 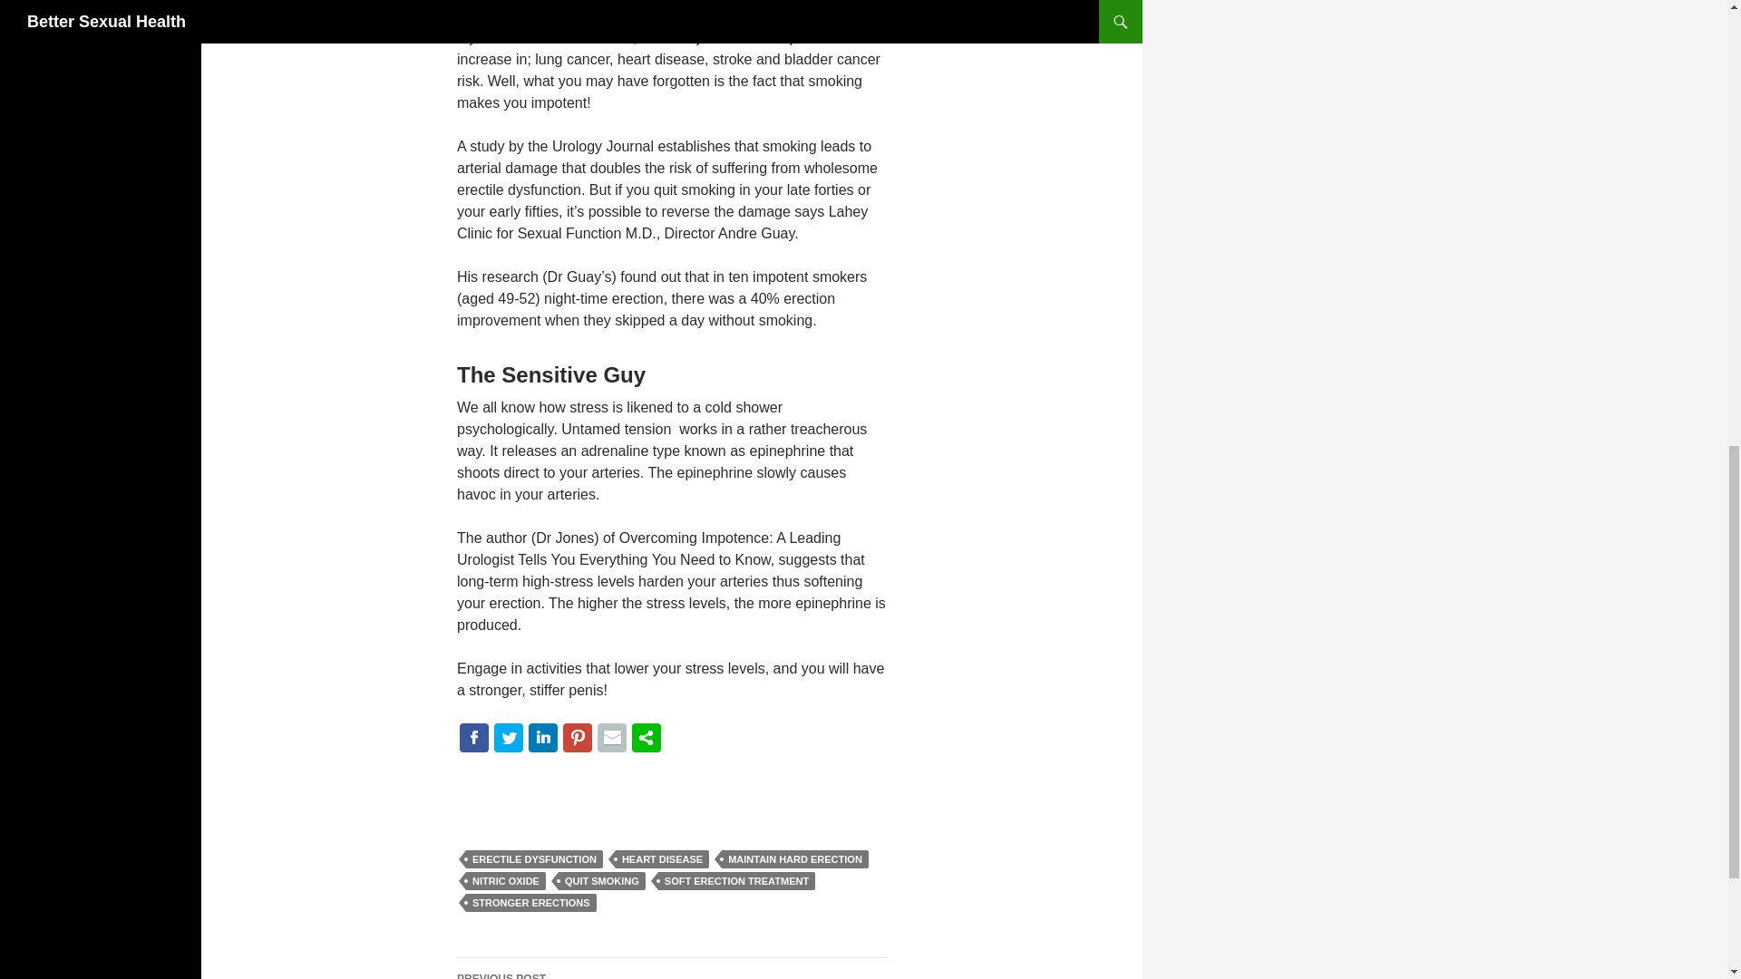 I want to click on HEART DISEASE, so click(x=662, y=859).